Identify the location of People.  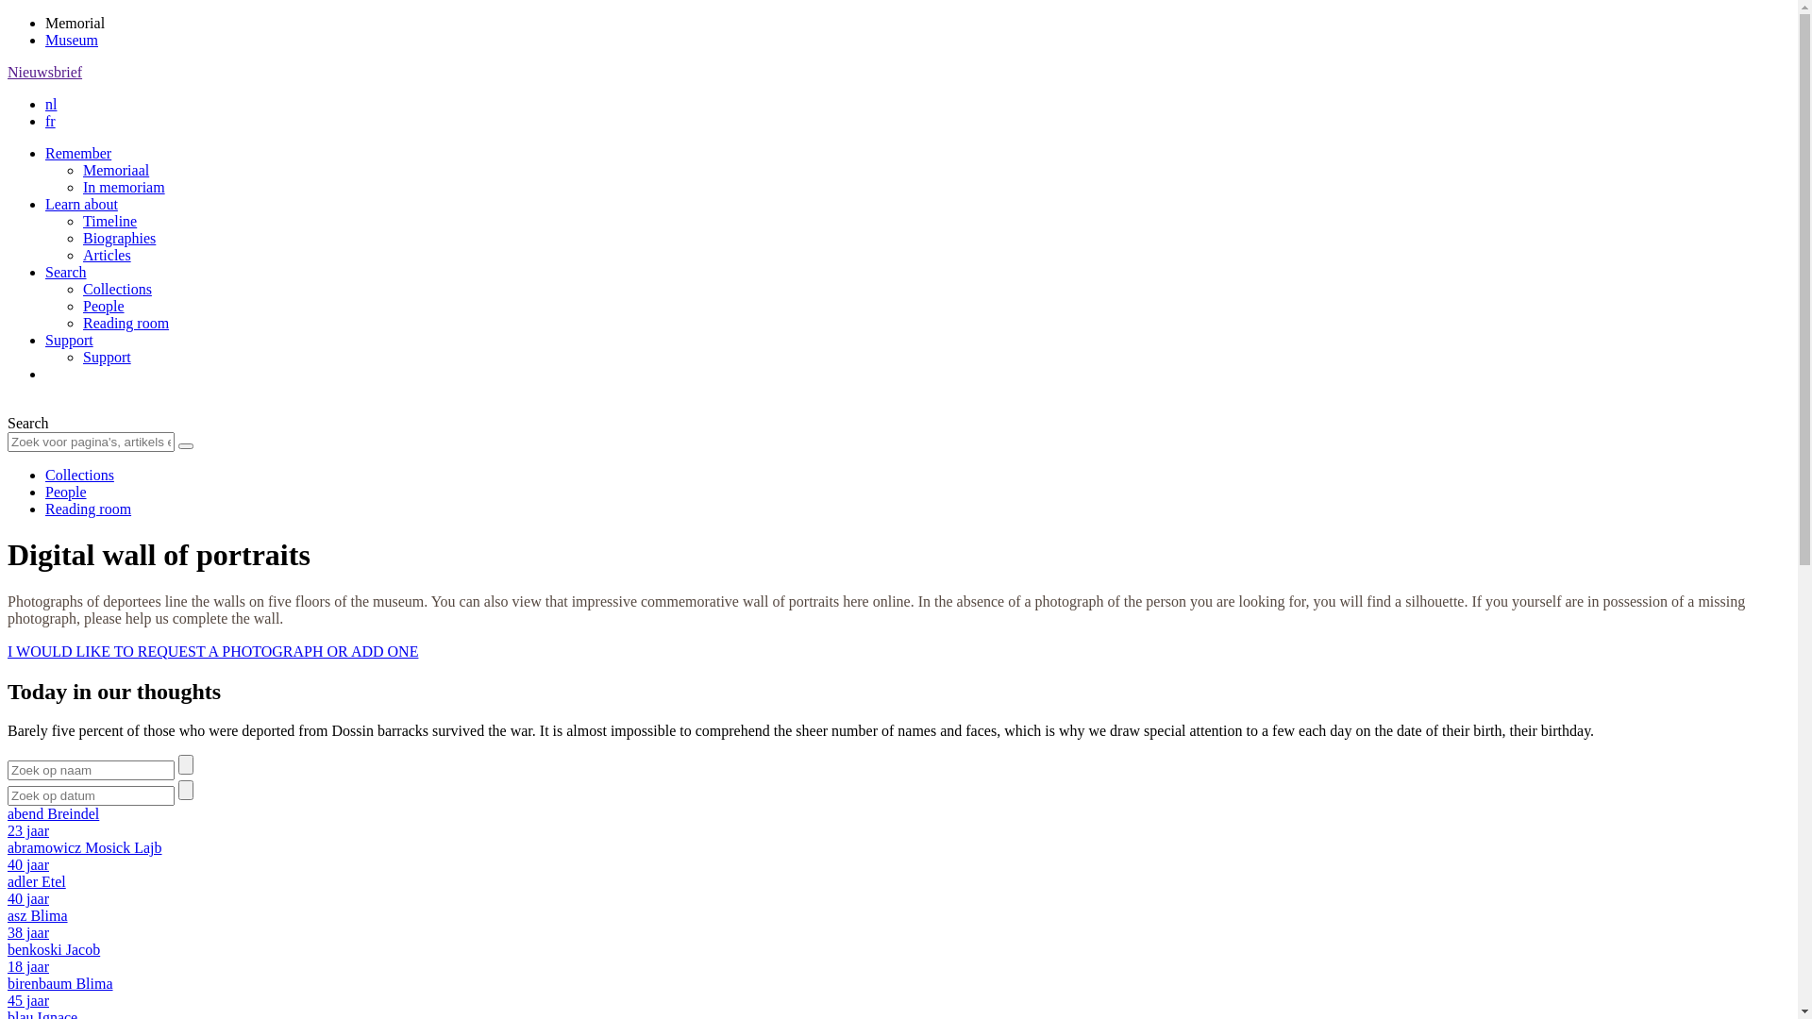
(66, 493).